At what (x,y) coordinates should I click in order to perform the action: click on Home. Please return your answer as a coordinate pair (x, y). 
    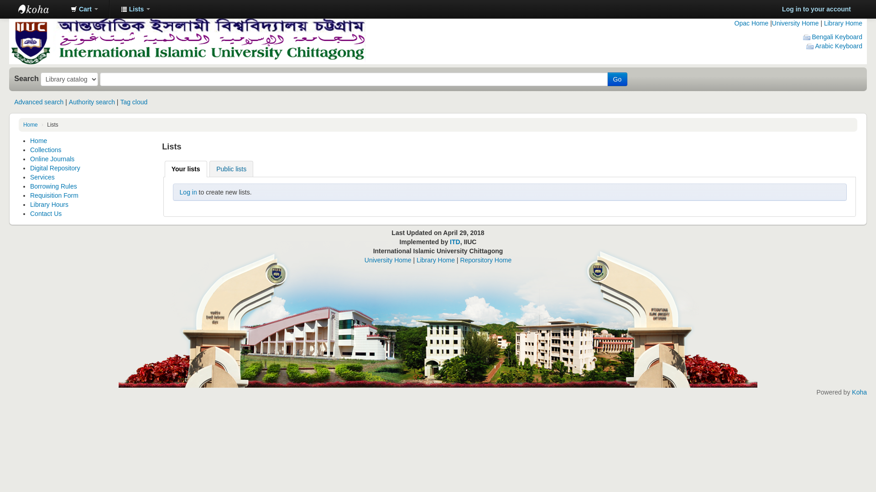
    Looking at the image, I should click on (31, 125).